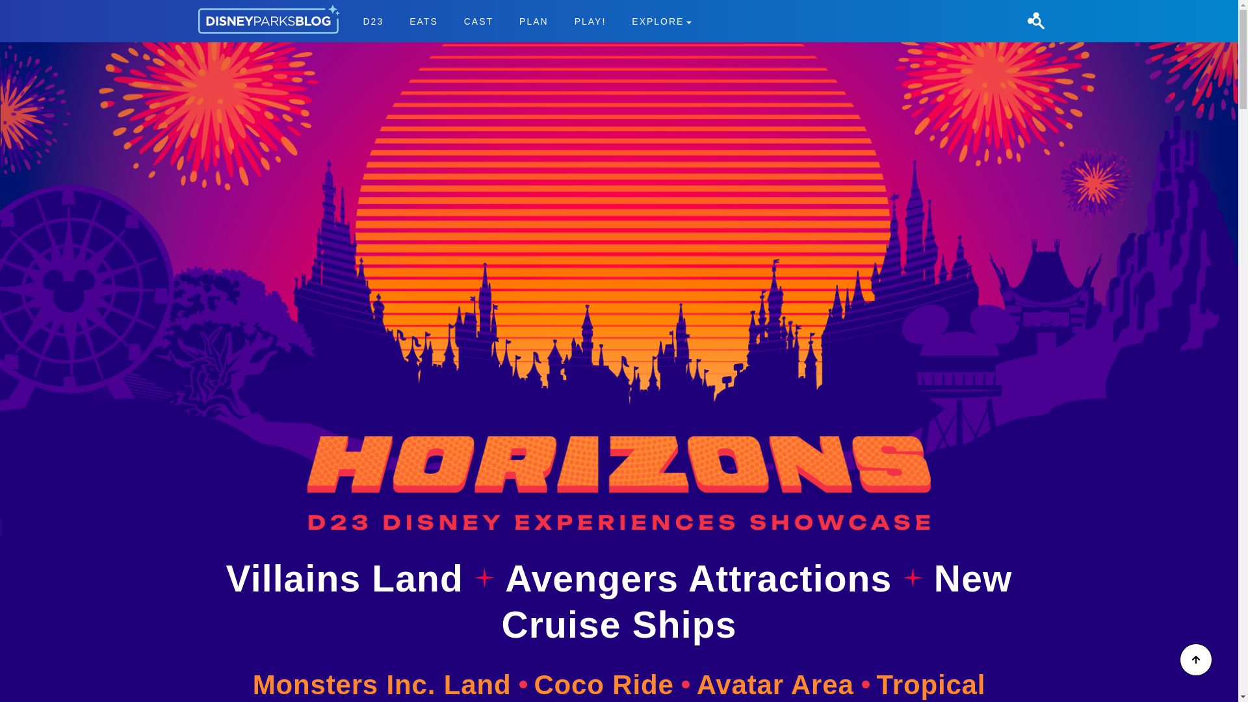  I want to click on Monsters Inc. Land, so click(390, 684).